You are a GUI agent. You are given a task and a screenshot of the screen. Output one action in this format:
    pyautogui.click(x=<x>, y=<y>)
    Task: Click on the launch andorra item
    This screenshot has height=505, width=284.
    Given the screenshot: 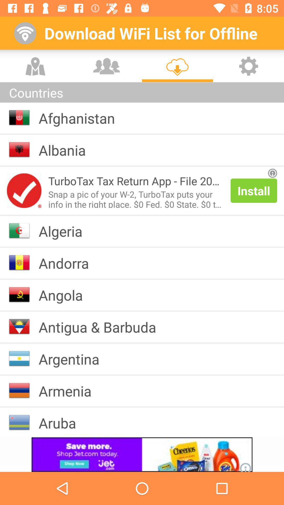 What is the action you would take?
    pyautogui.click(x=68, y=263)
    